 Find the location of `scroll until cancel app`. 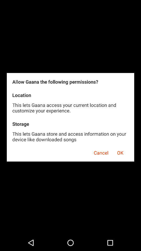

scroll until cancel app is located at coordinates (99, 152).